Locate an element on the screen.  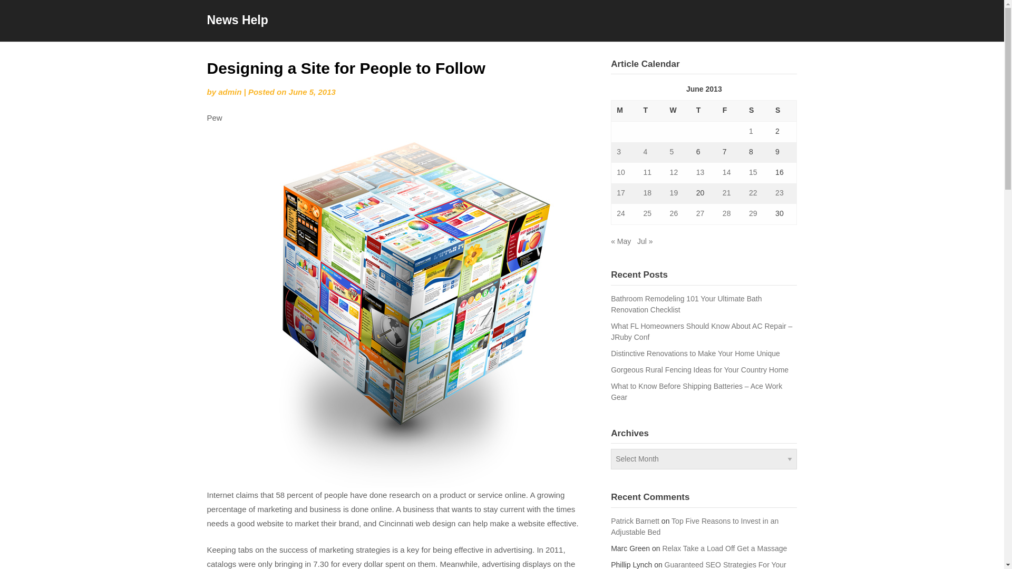
17 is located at coordinates (621, 192).